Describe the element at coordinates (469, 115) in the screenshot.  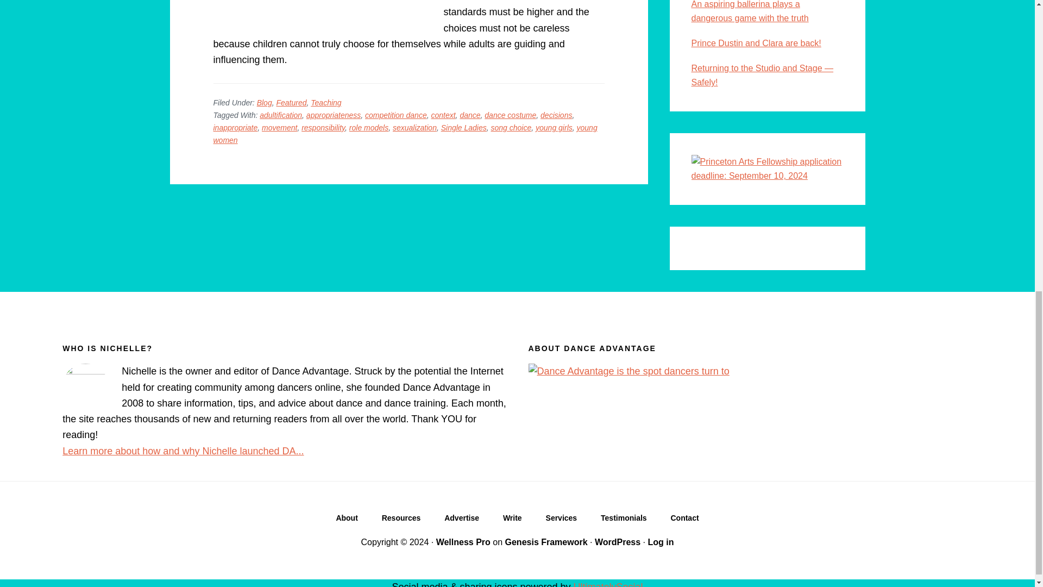
I see `dance` at that location.